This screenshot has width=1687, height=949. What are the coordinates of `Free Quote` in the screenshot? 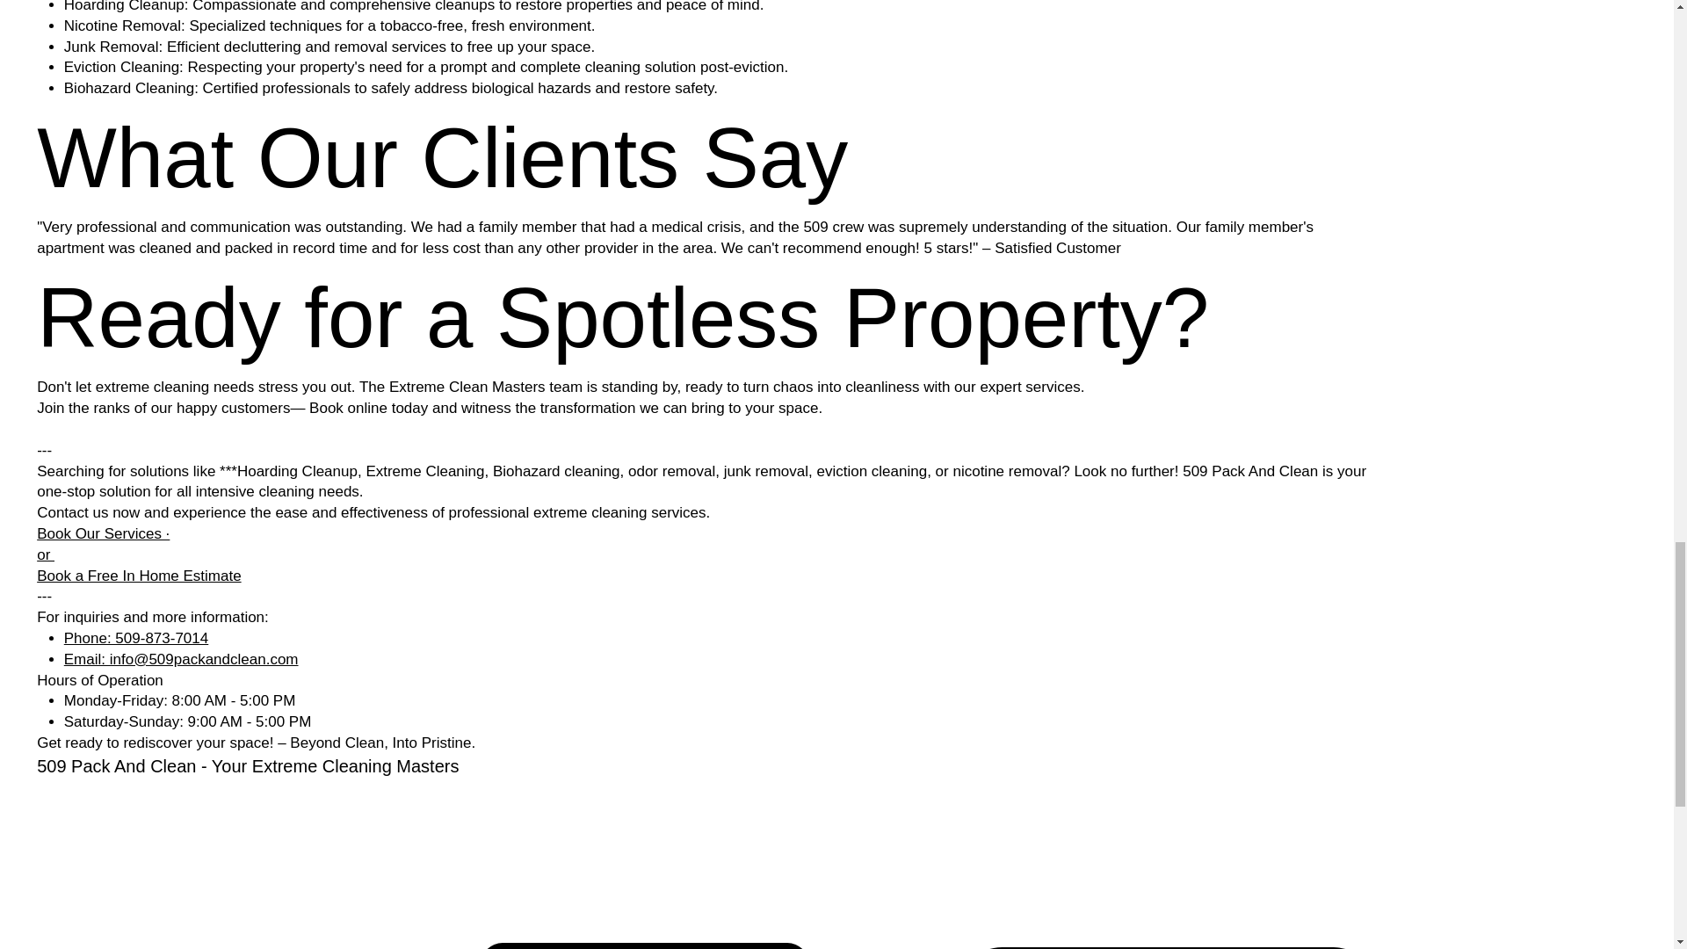 It's located at (645, 945).